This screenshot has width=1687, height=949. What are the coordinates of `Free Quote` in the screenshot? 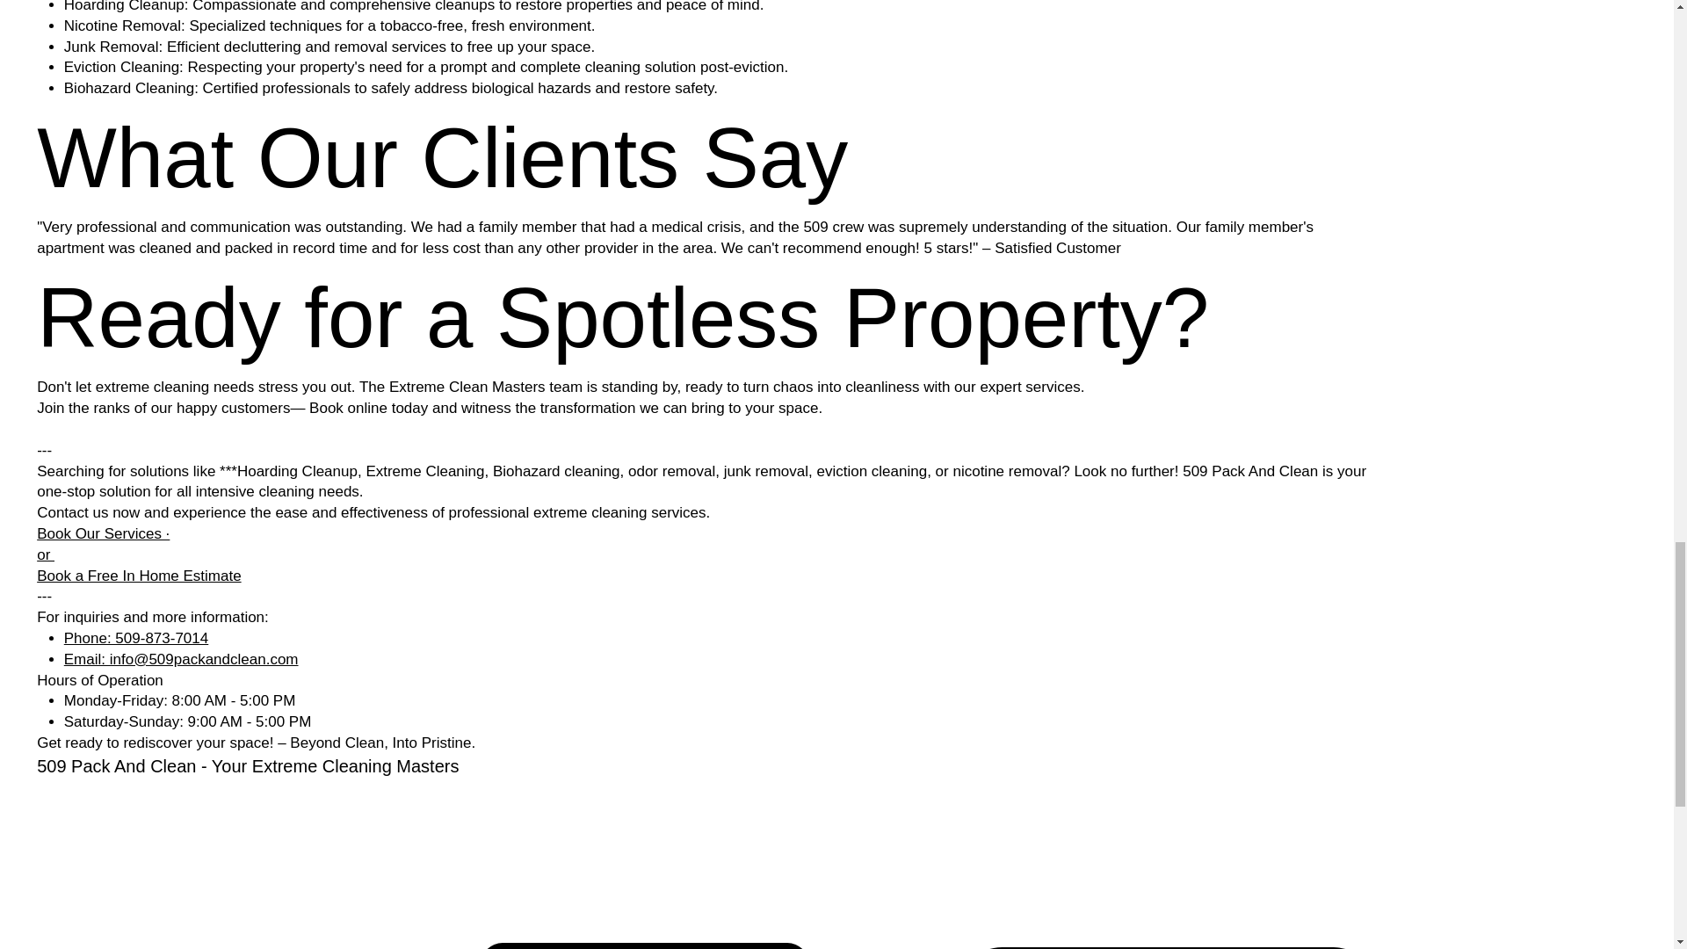 It's located at (645, 945).